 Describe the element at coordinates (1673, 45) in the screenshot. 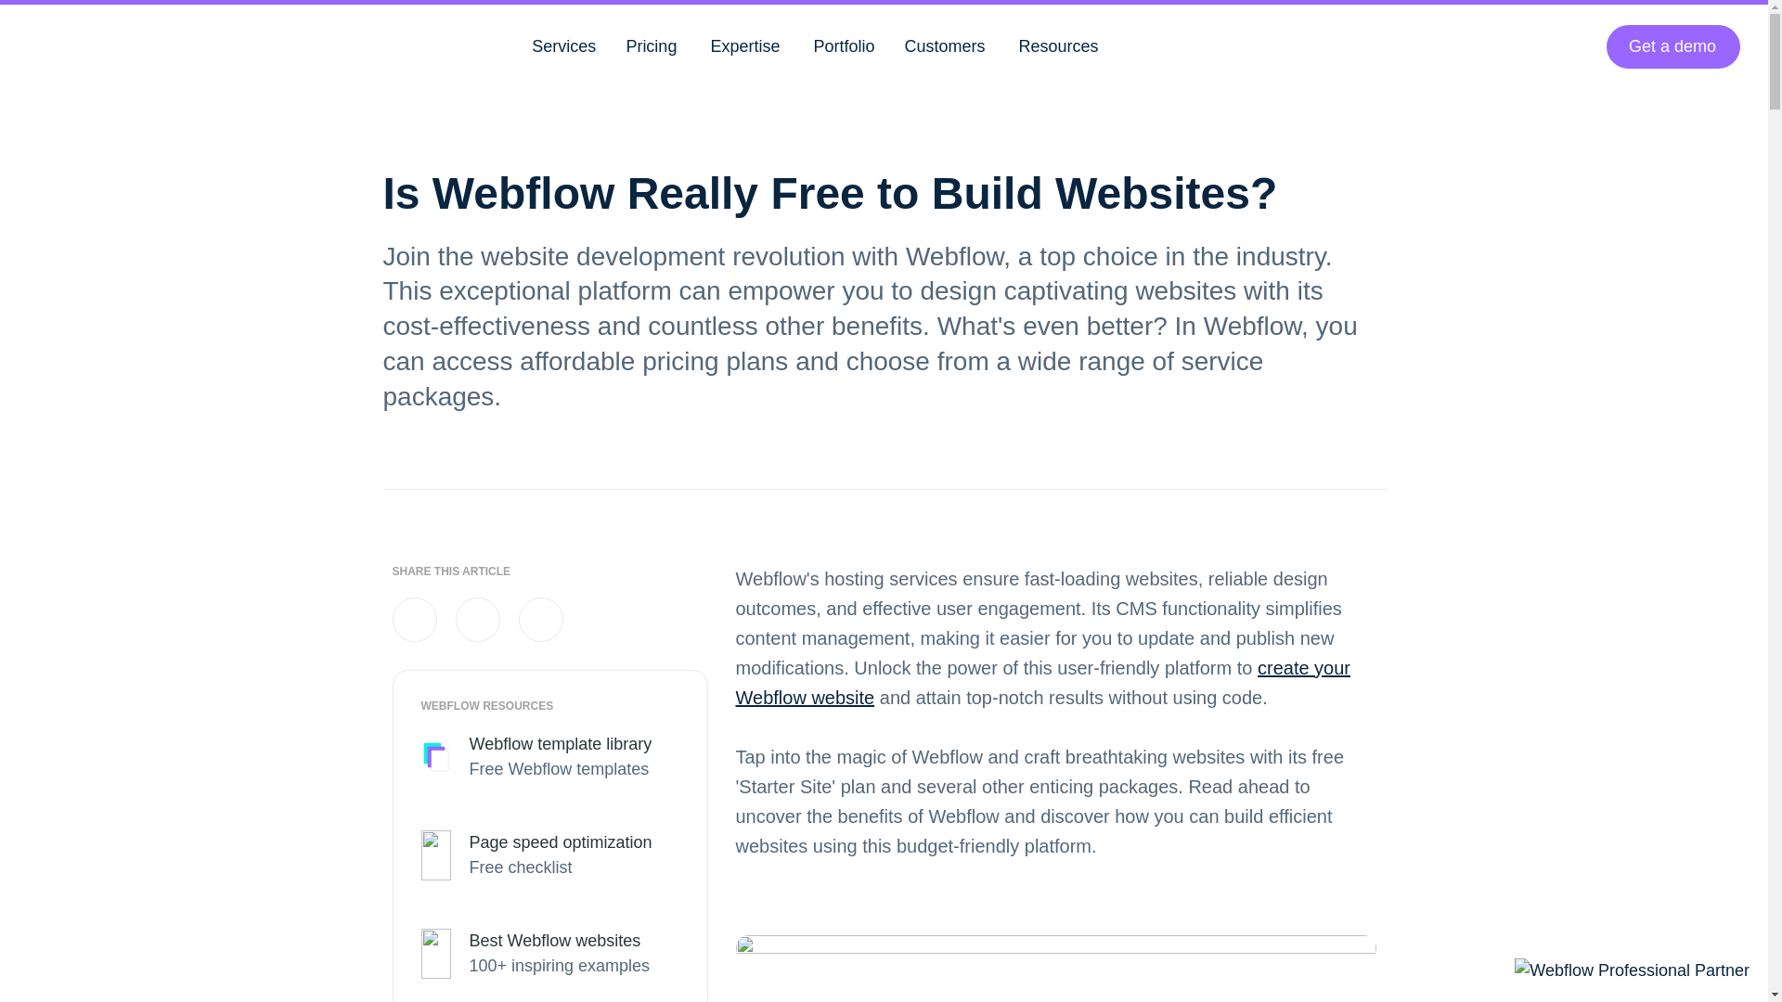

I see `Get a demo` at that location.